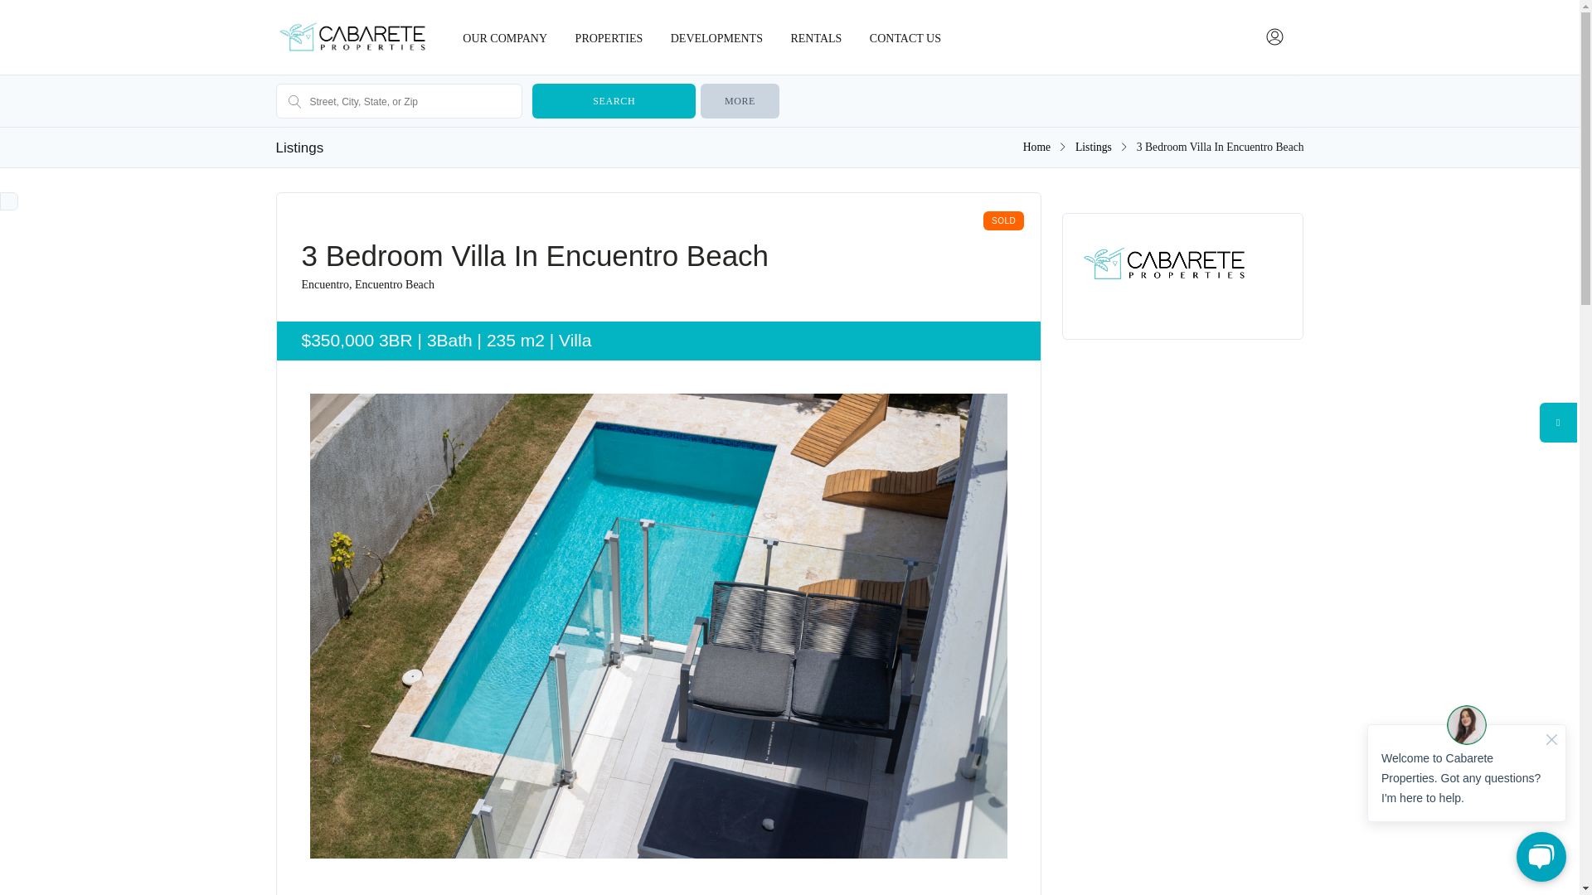 The image size is (1592, 895). I want to click on RENTALS, so click(816, 36).